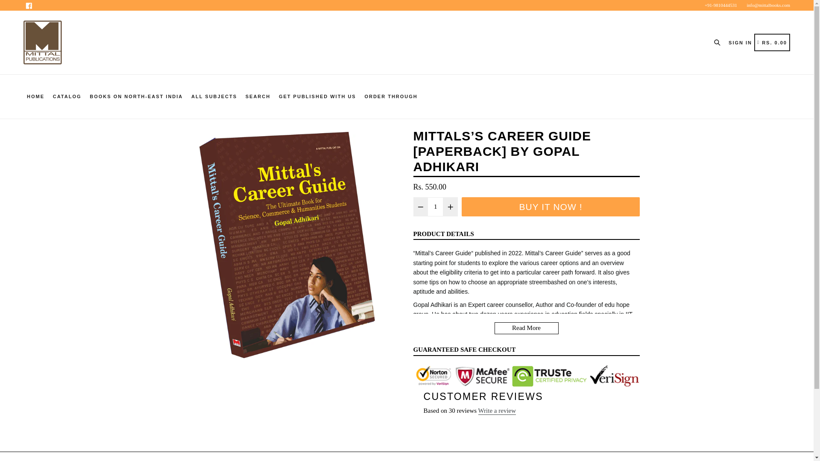 The width and height of the screenshot is (820, 461). I want to click on Mittal Publications on Facebook, so click(740, 42).